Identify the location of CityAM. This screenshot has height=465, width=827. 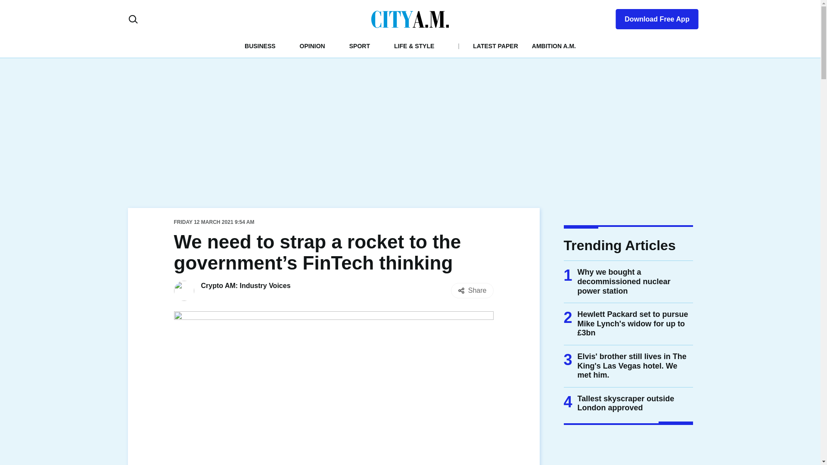
(410, 19).